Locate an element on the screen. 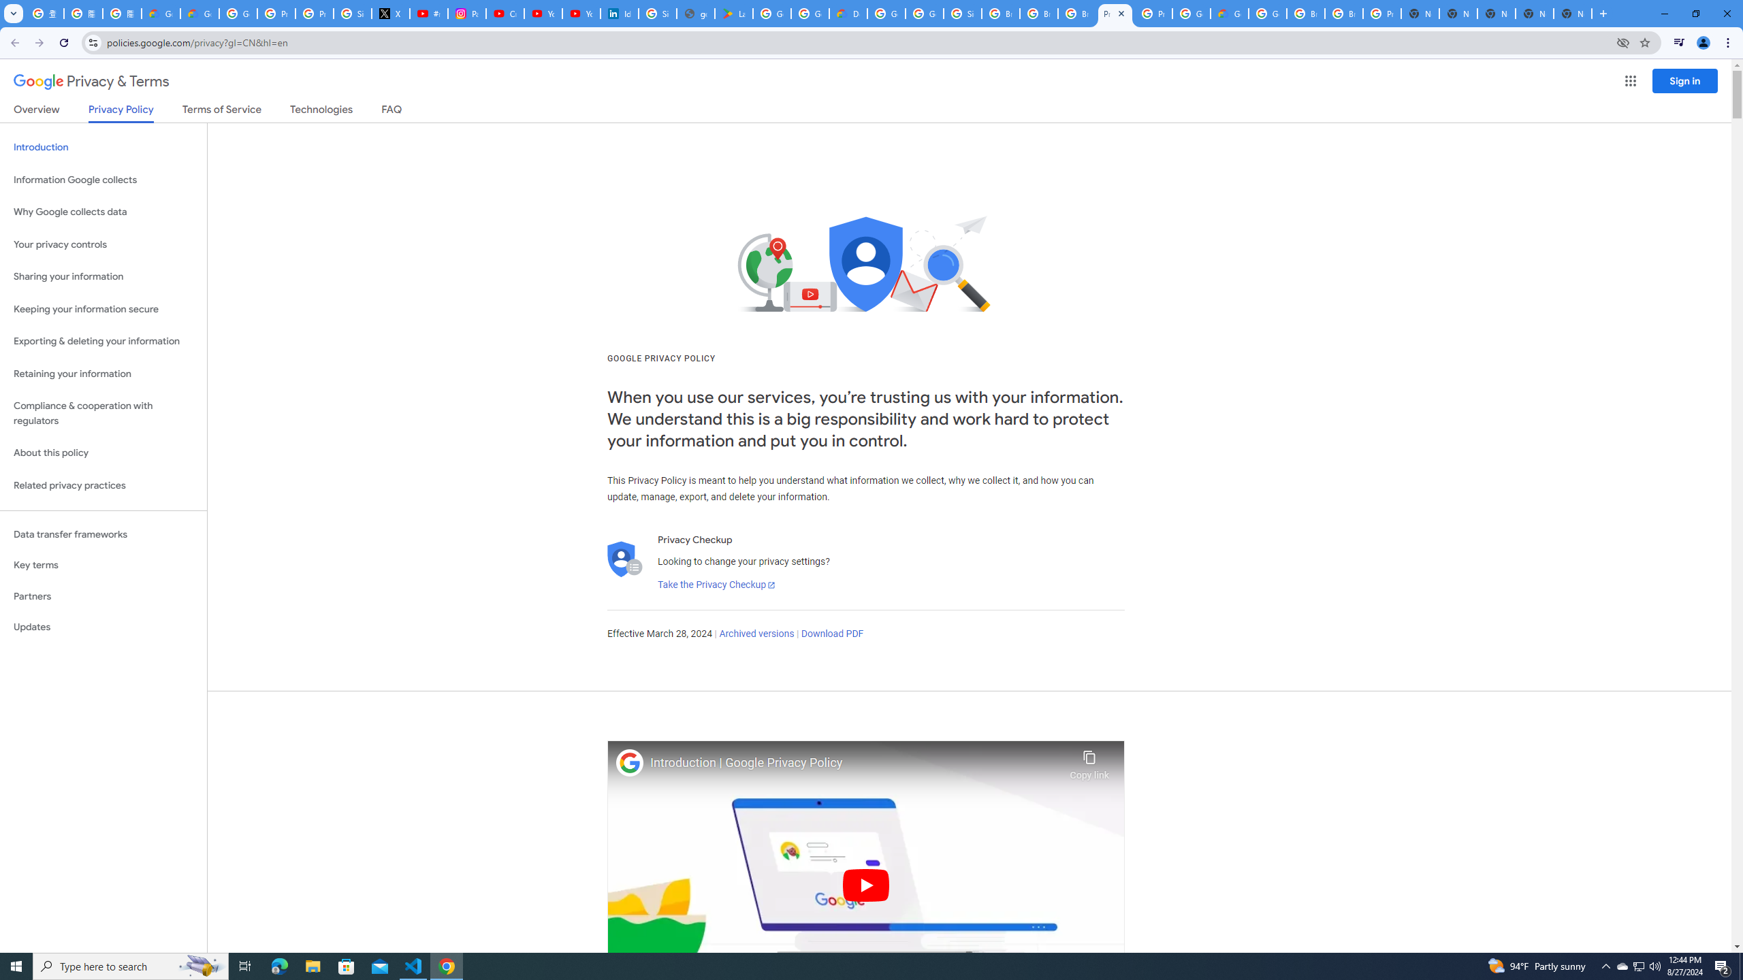 This screenshot has width=1743, height=980. google_privacy_policy_en.pdf is located at coordinates (696, 14).